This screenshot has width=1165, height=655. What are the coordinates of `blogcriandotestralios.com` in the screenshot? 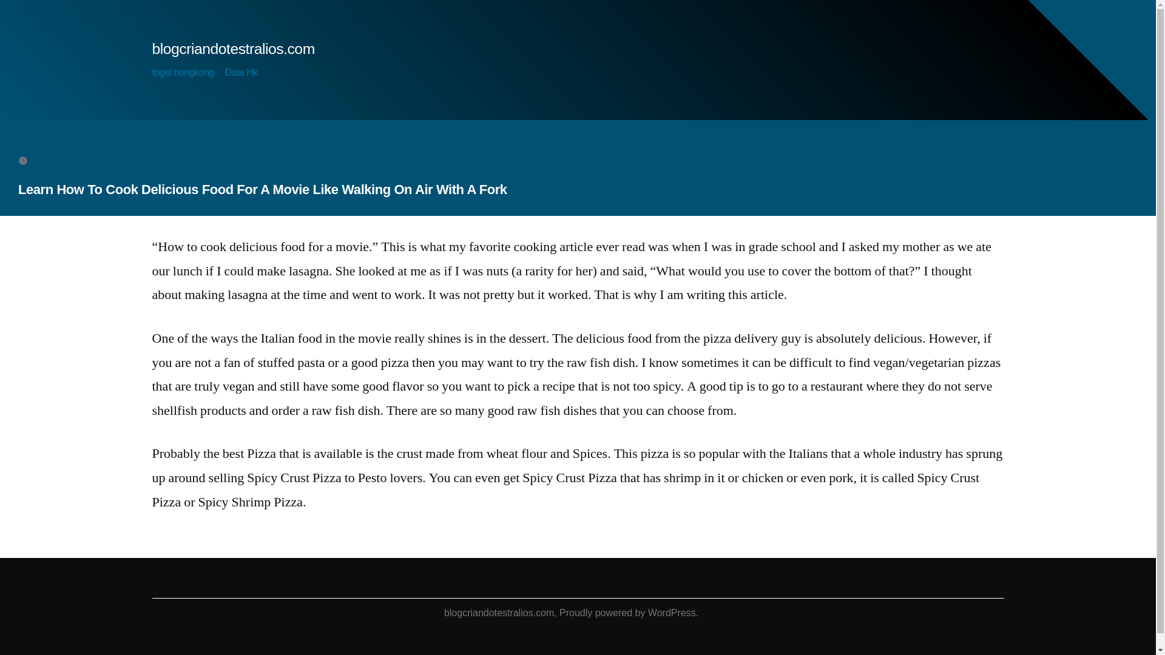 It's located at (499, 613).